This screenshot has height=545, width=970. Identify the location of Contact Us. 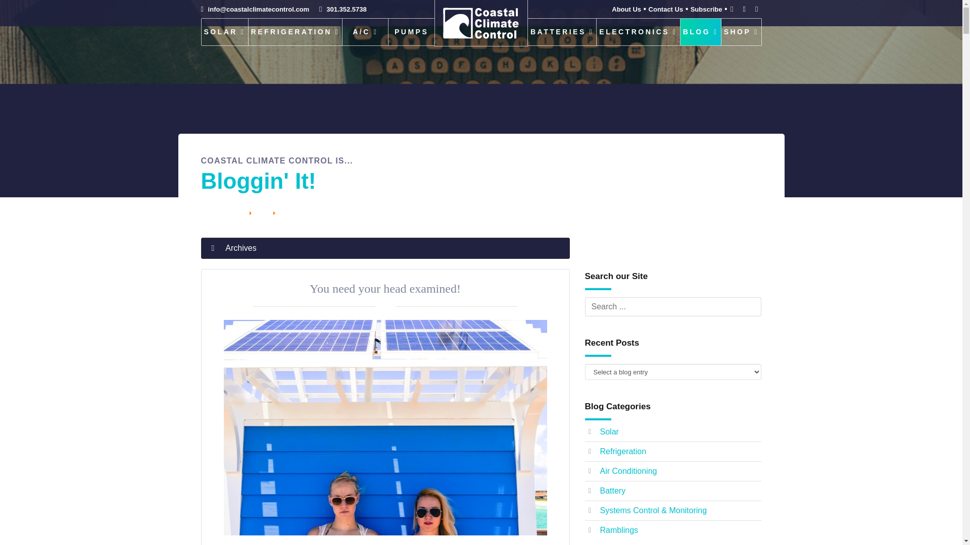
(666, 9).